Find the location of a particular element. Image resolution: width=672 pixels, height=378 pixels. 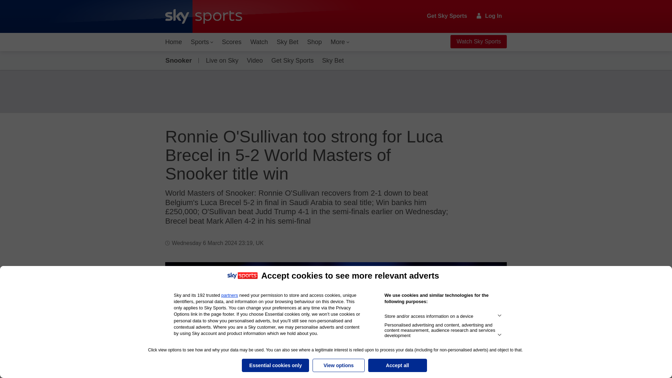

Shop is located at coordinates (314, 42).